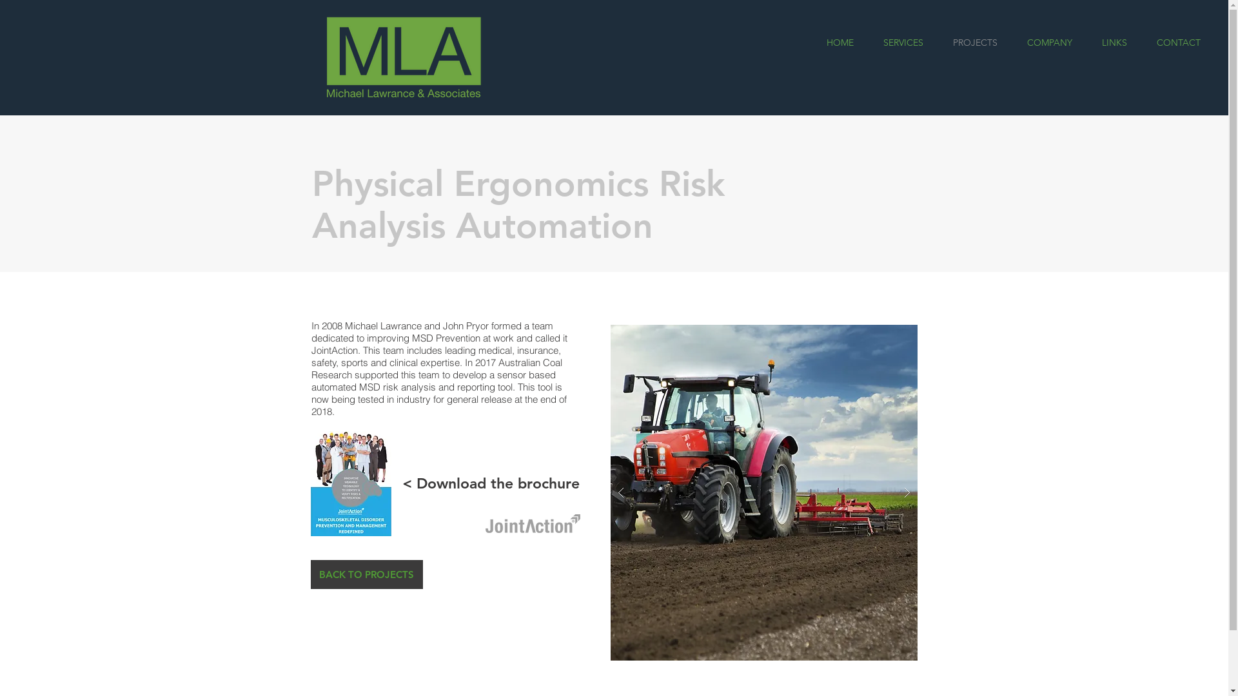  I want to click on PROJECTS, so click(975, 43).